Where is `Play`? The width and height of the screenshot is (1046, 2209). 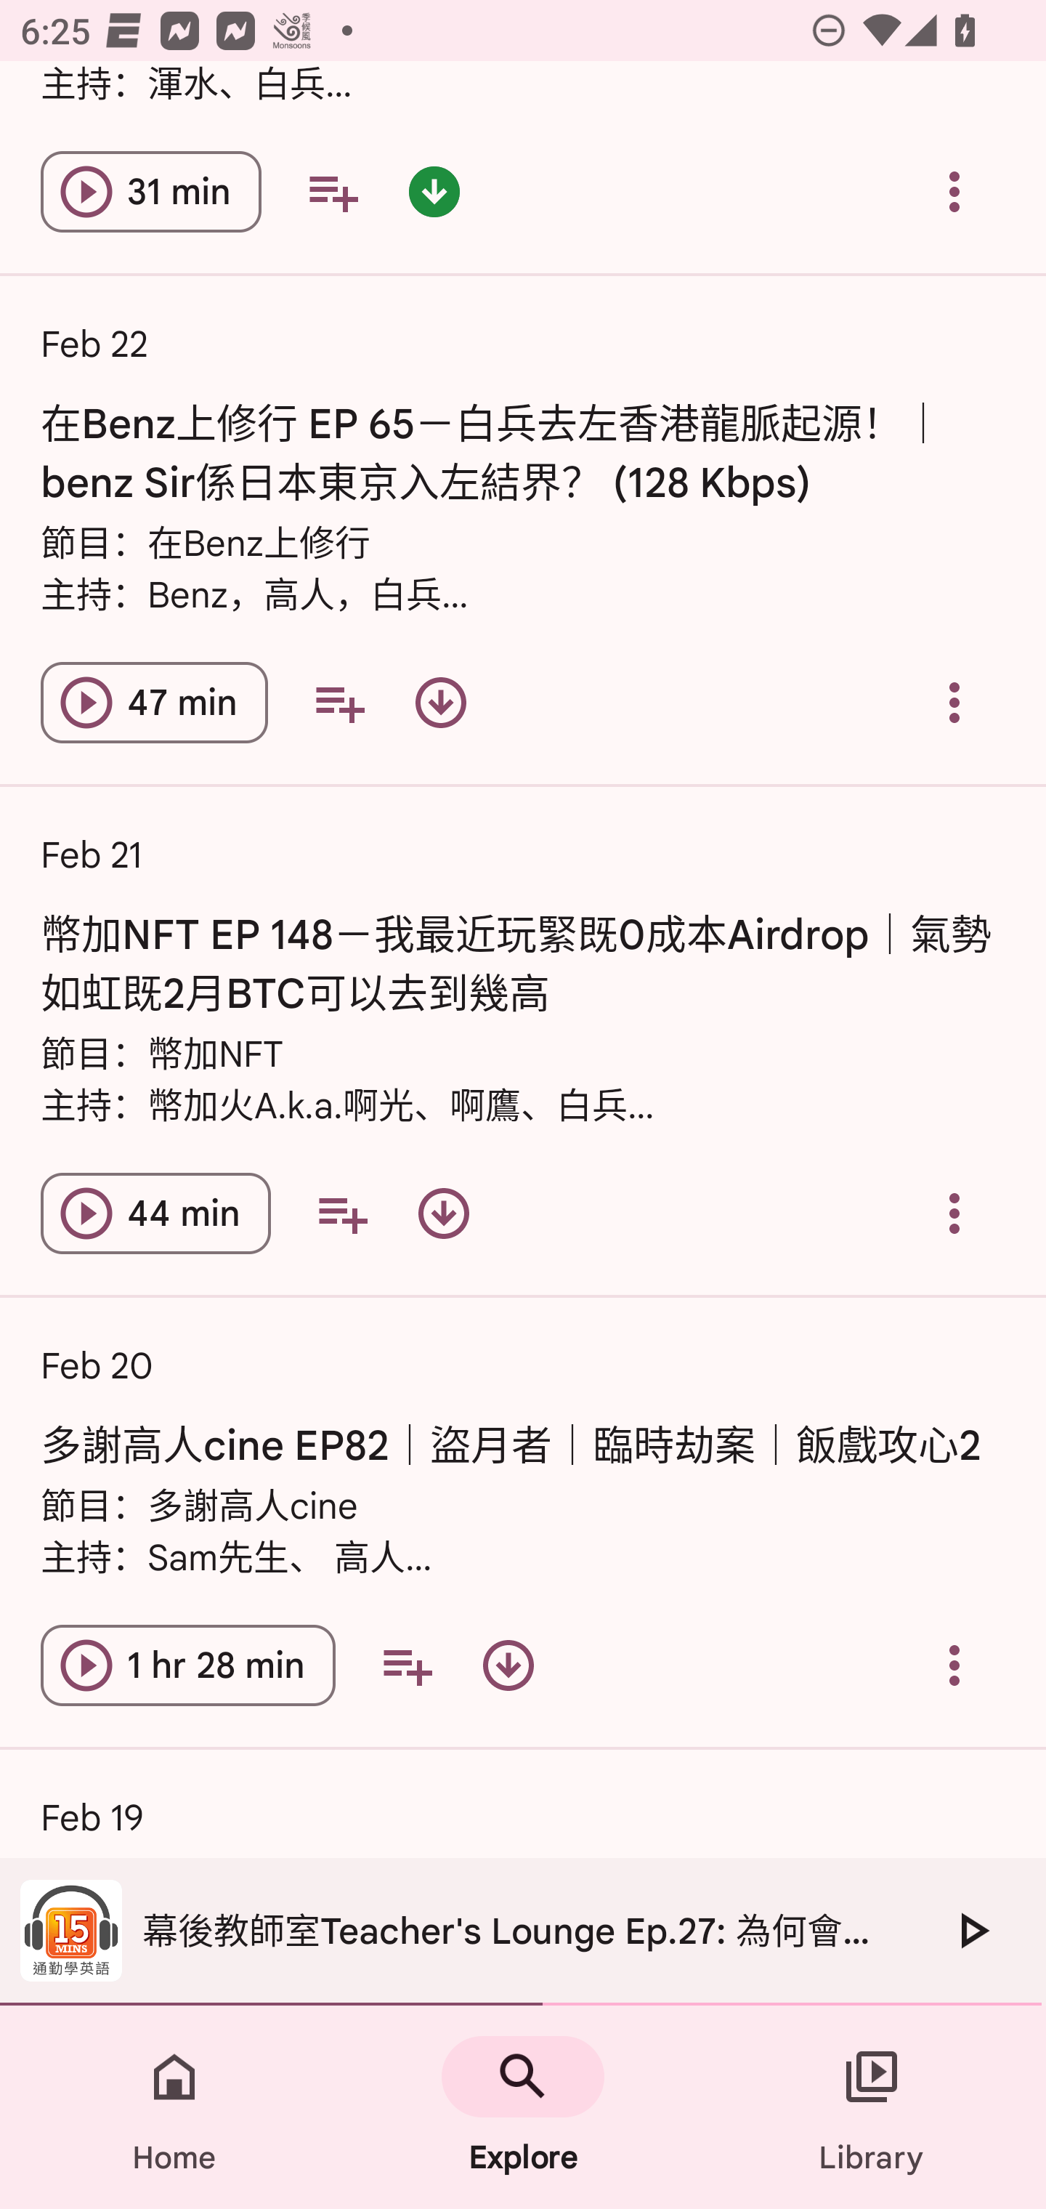 Play is located at coordinates (972, 1930).